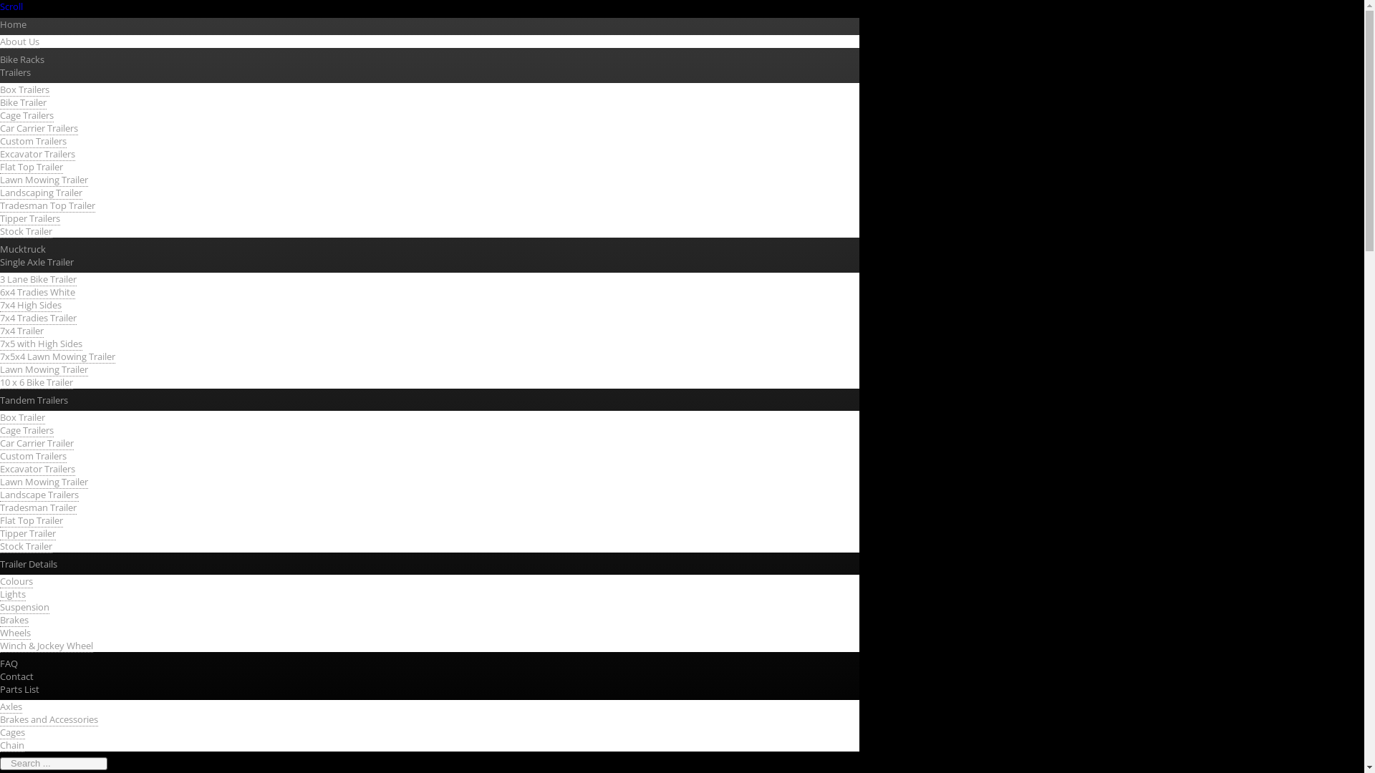 The height and width of the screenshot is (773, 1375). Describe the element at coordinates (32, 167) in the screenshot. I see `Flat Top Trailer` at that location.